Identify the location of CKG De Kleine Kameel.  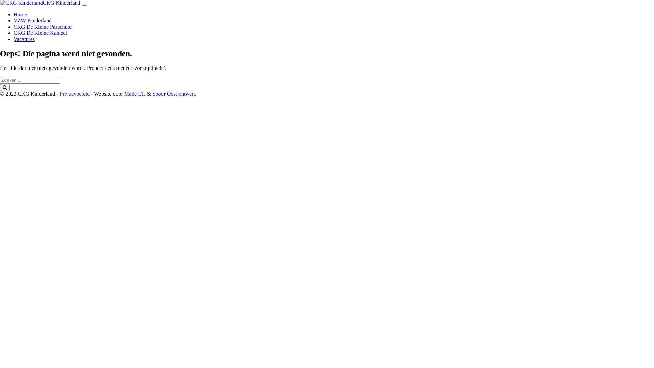
(40, 33).